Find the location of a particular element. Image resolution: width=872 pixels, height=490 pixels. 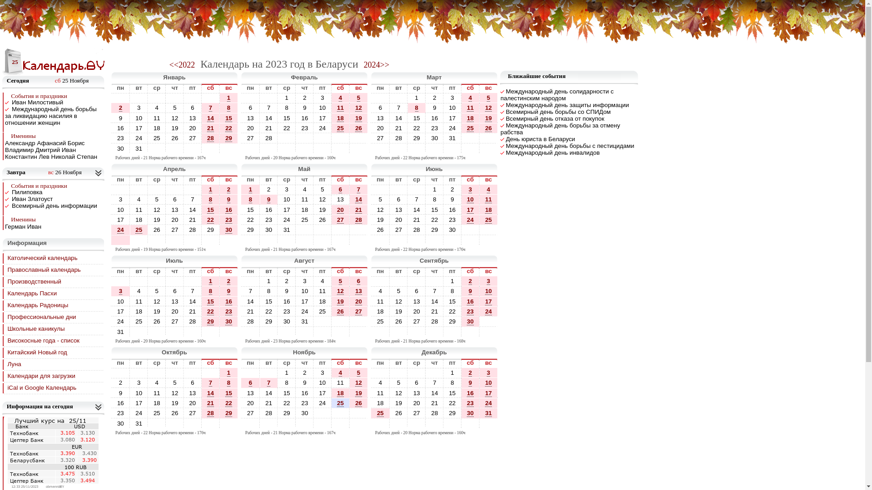

  is located at coordinates (229, 332).